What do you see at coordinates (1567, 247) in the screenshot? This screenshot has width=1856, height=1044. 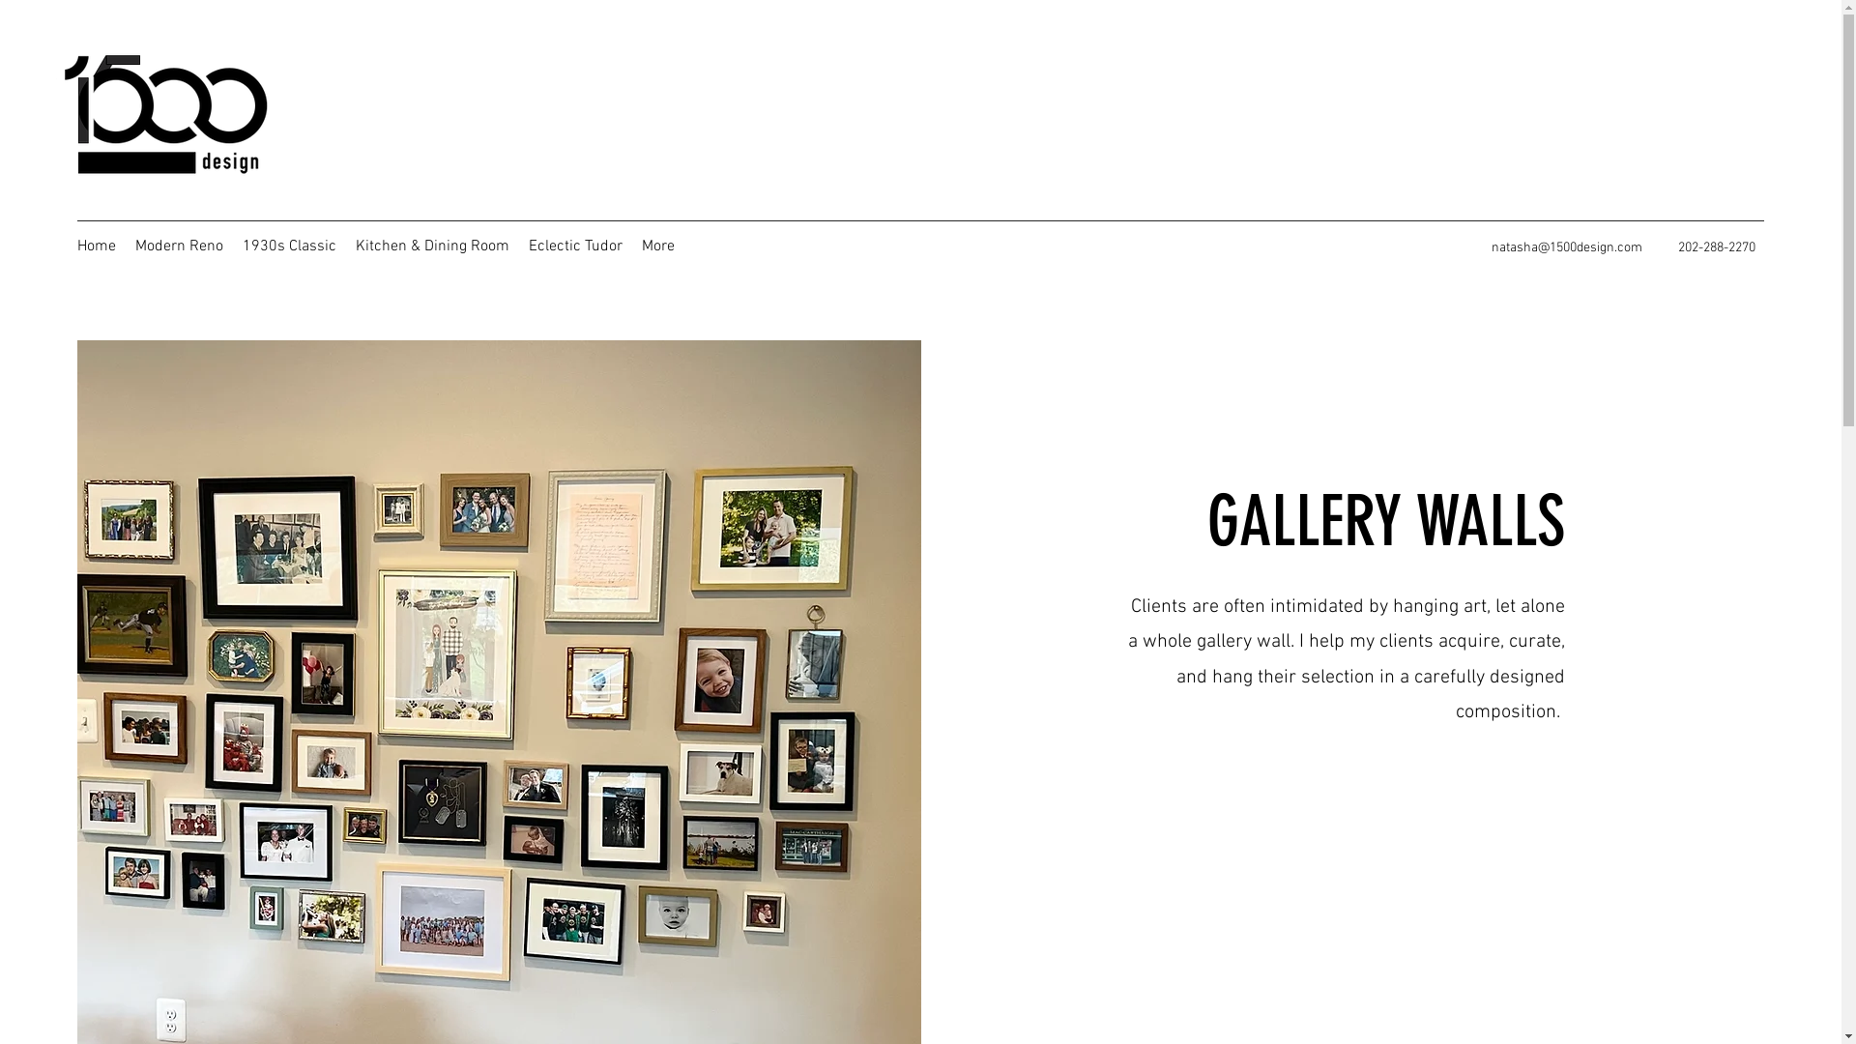 I see `natasha@1500design.com` at bounding box center [1567, 247].